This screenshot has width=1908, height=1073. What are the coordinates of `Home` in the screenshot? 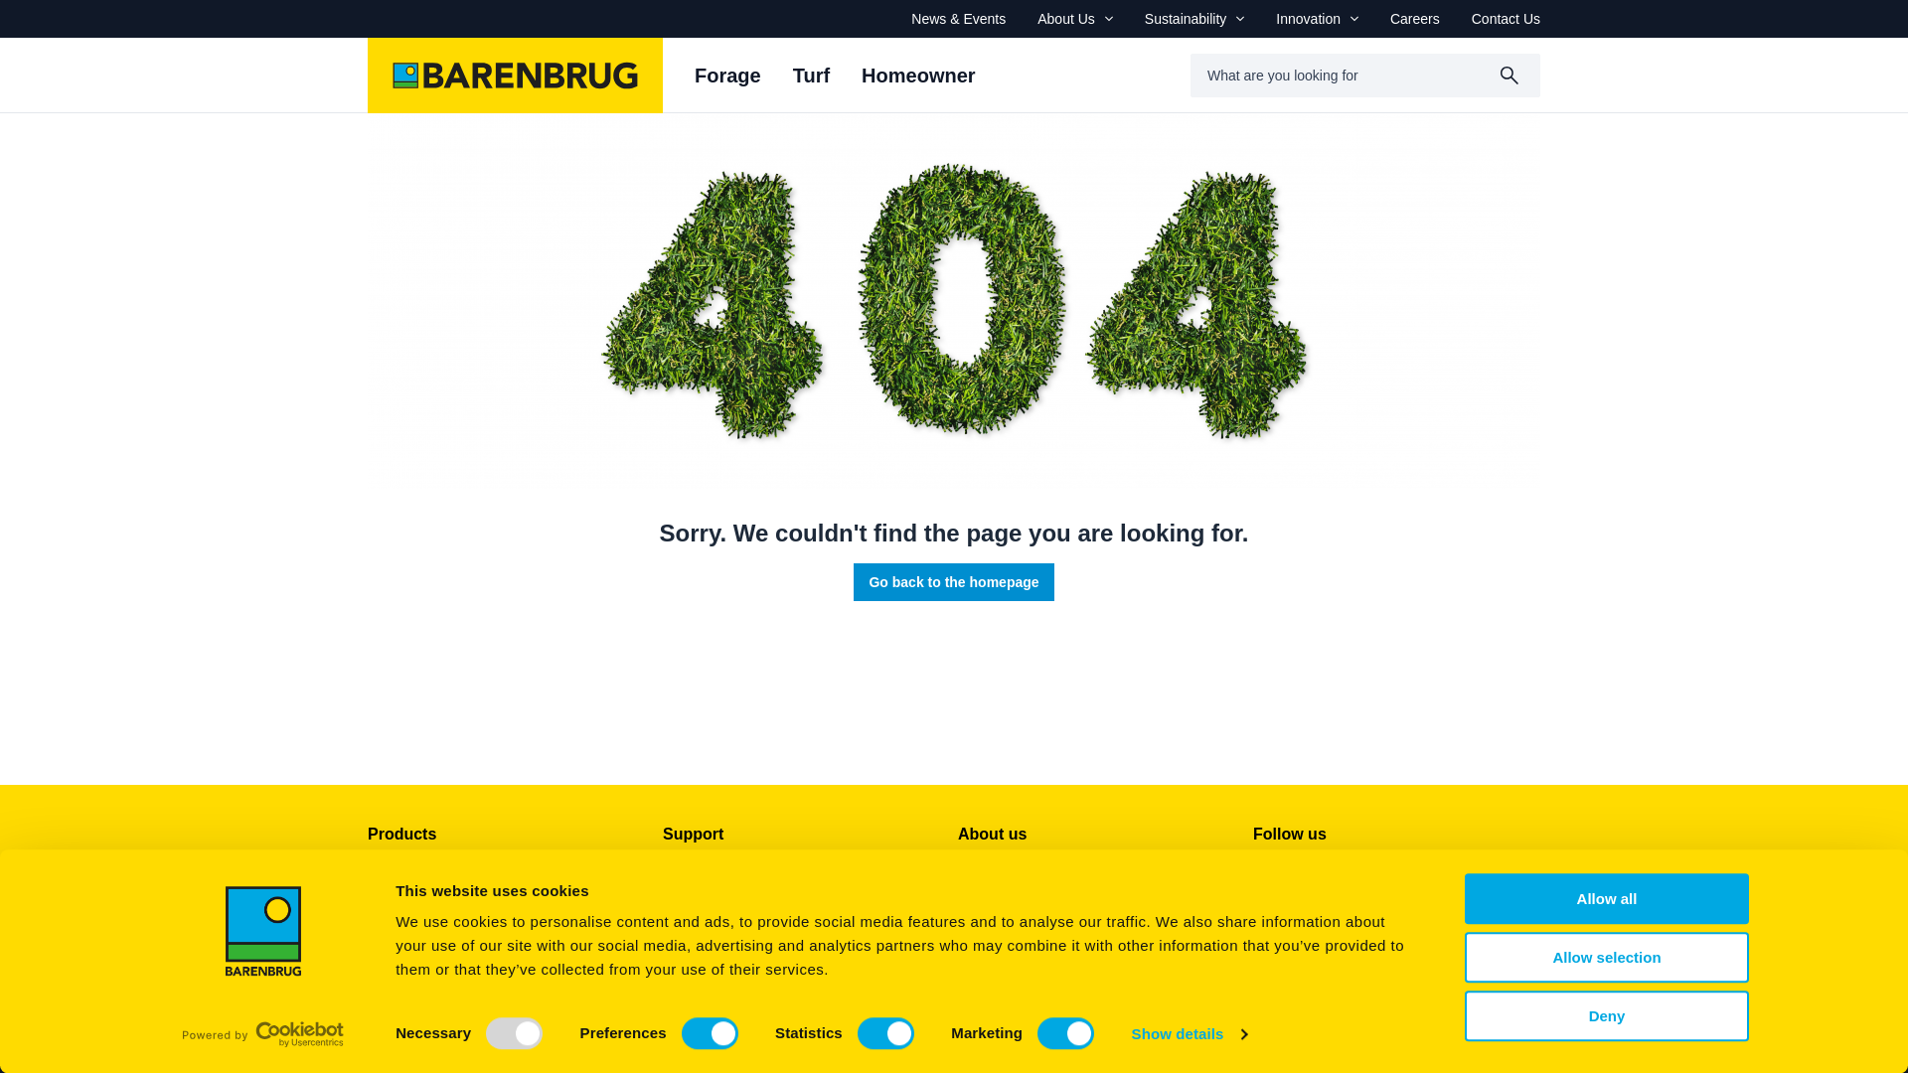 It's located at (515, 76).